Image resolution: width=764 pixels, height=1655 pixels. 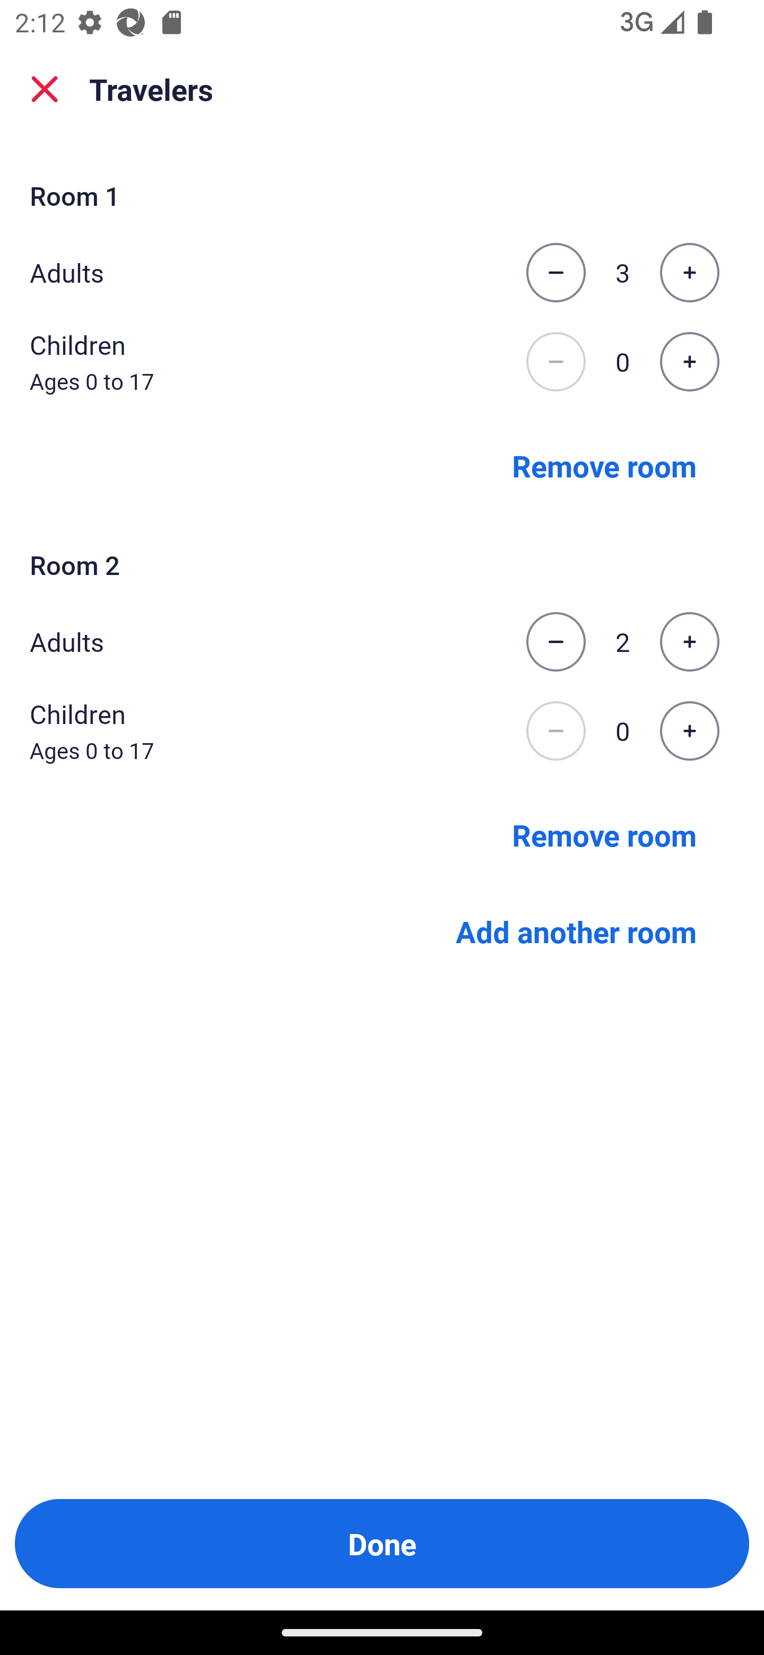 I want to click on Increase the number of adults, so click(x=689, y=273).